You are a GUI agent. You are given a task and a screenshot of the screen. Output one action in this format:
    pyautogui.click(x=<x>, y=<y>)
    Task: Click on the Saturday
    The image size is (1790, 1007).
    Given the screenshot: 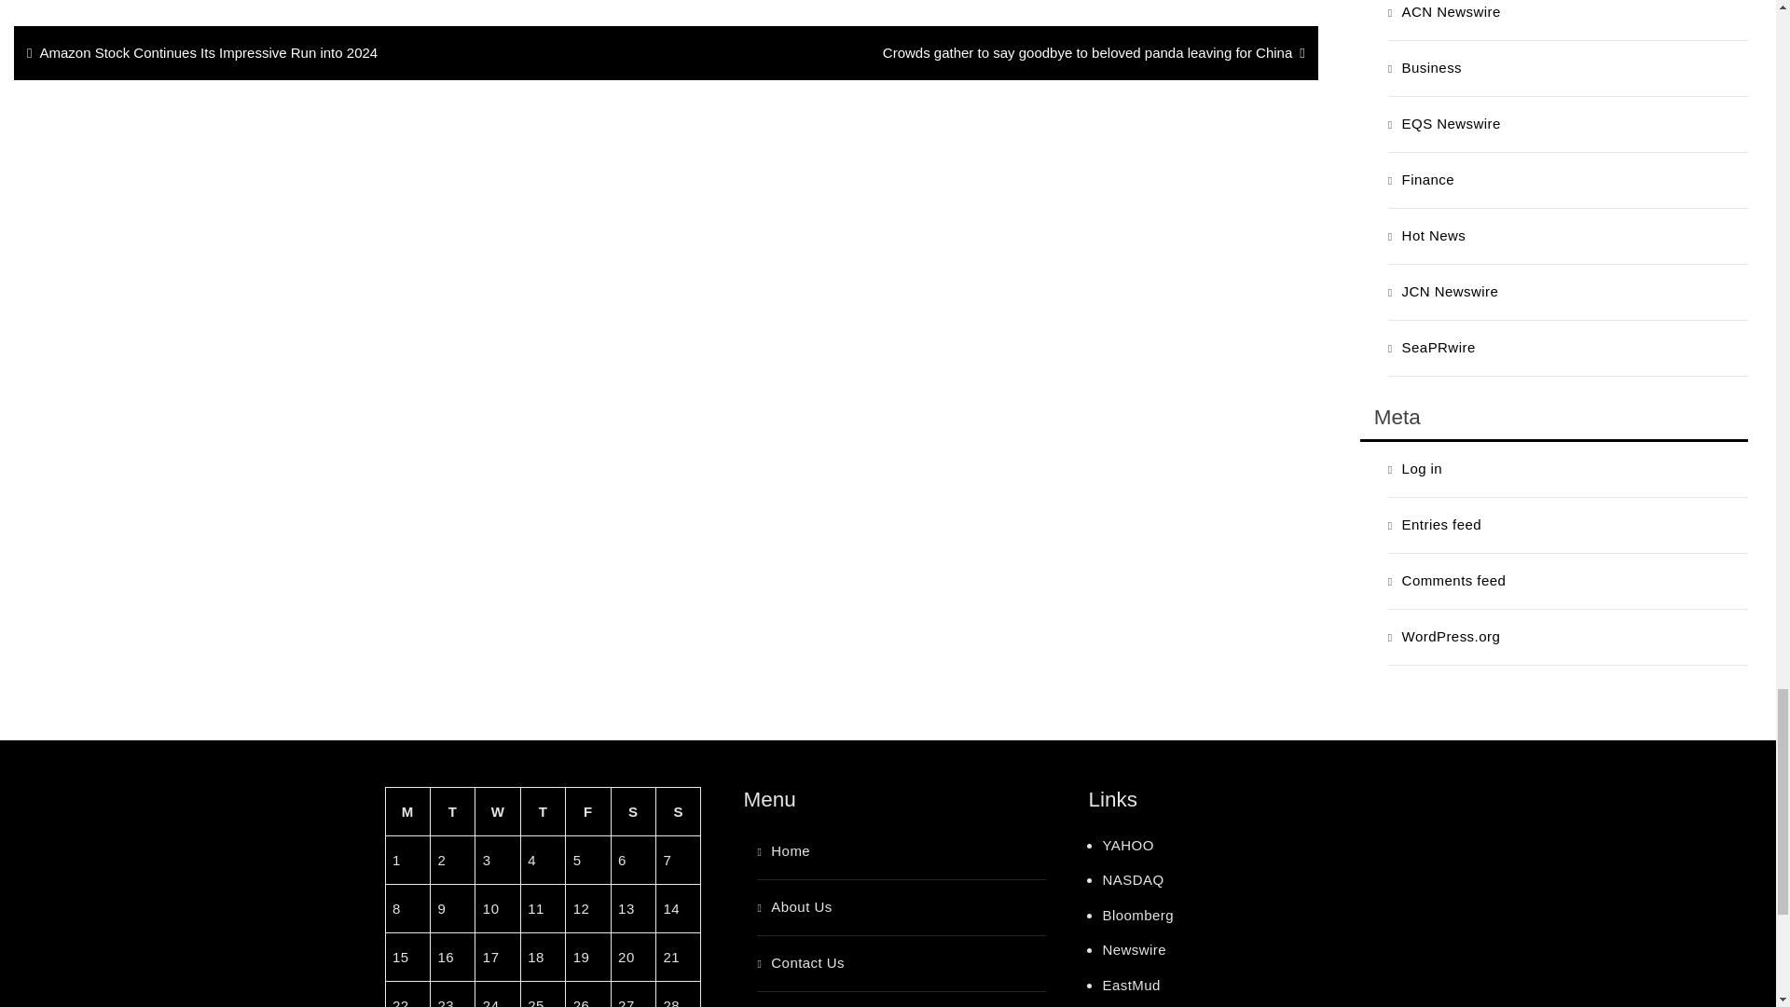 What is the action you would take?
    pyautogui.click(x=632, y=811)
    